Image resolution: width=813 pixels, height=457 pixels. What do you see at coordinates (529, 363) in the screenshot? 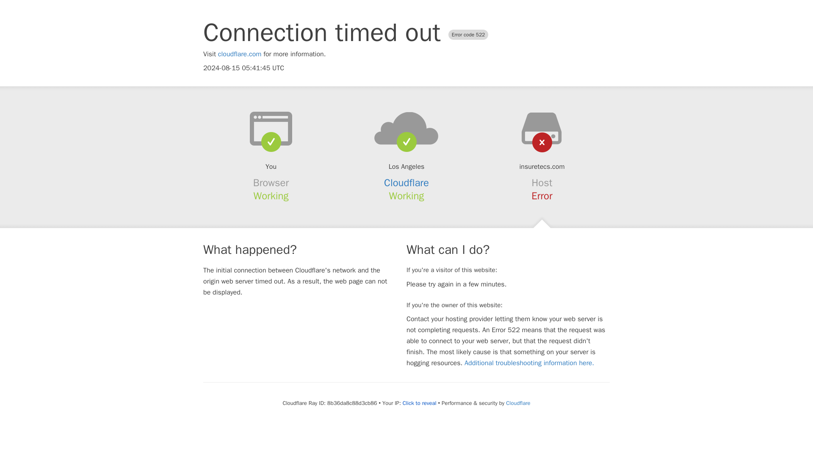
I see `Additional troubleshooting information here.` at bounding box center [529, 363].